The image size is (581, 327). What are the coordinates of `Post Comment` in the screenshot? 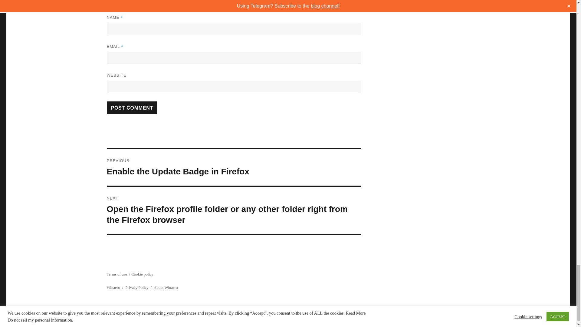 It's located at (132, 107).